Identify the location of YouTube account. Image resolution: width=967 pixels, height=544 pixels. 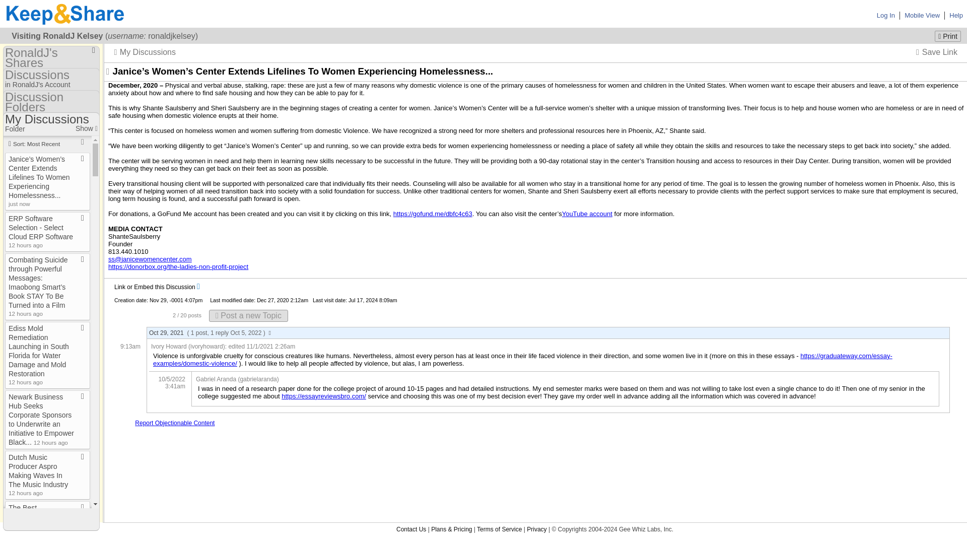
(587, 214).